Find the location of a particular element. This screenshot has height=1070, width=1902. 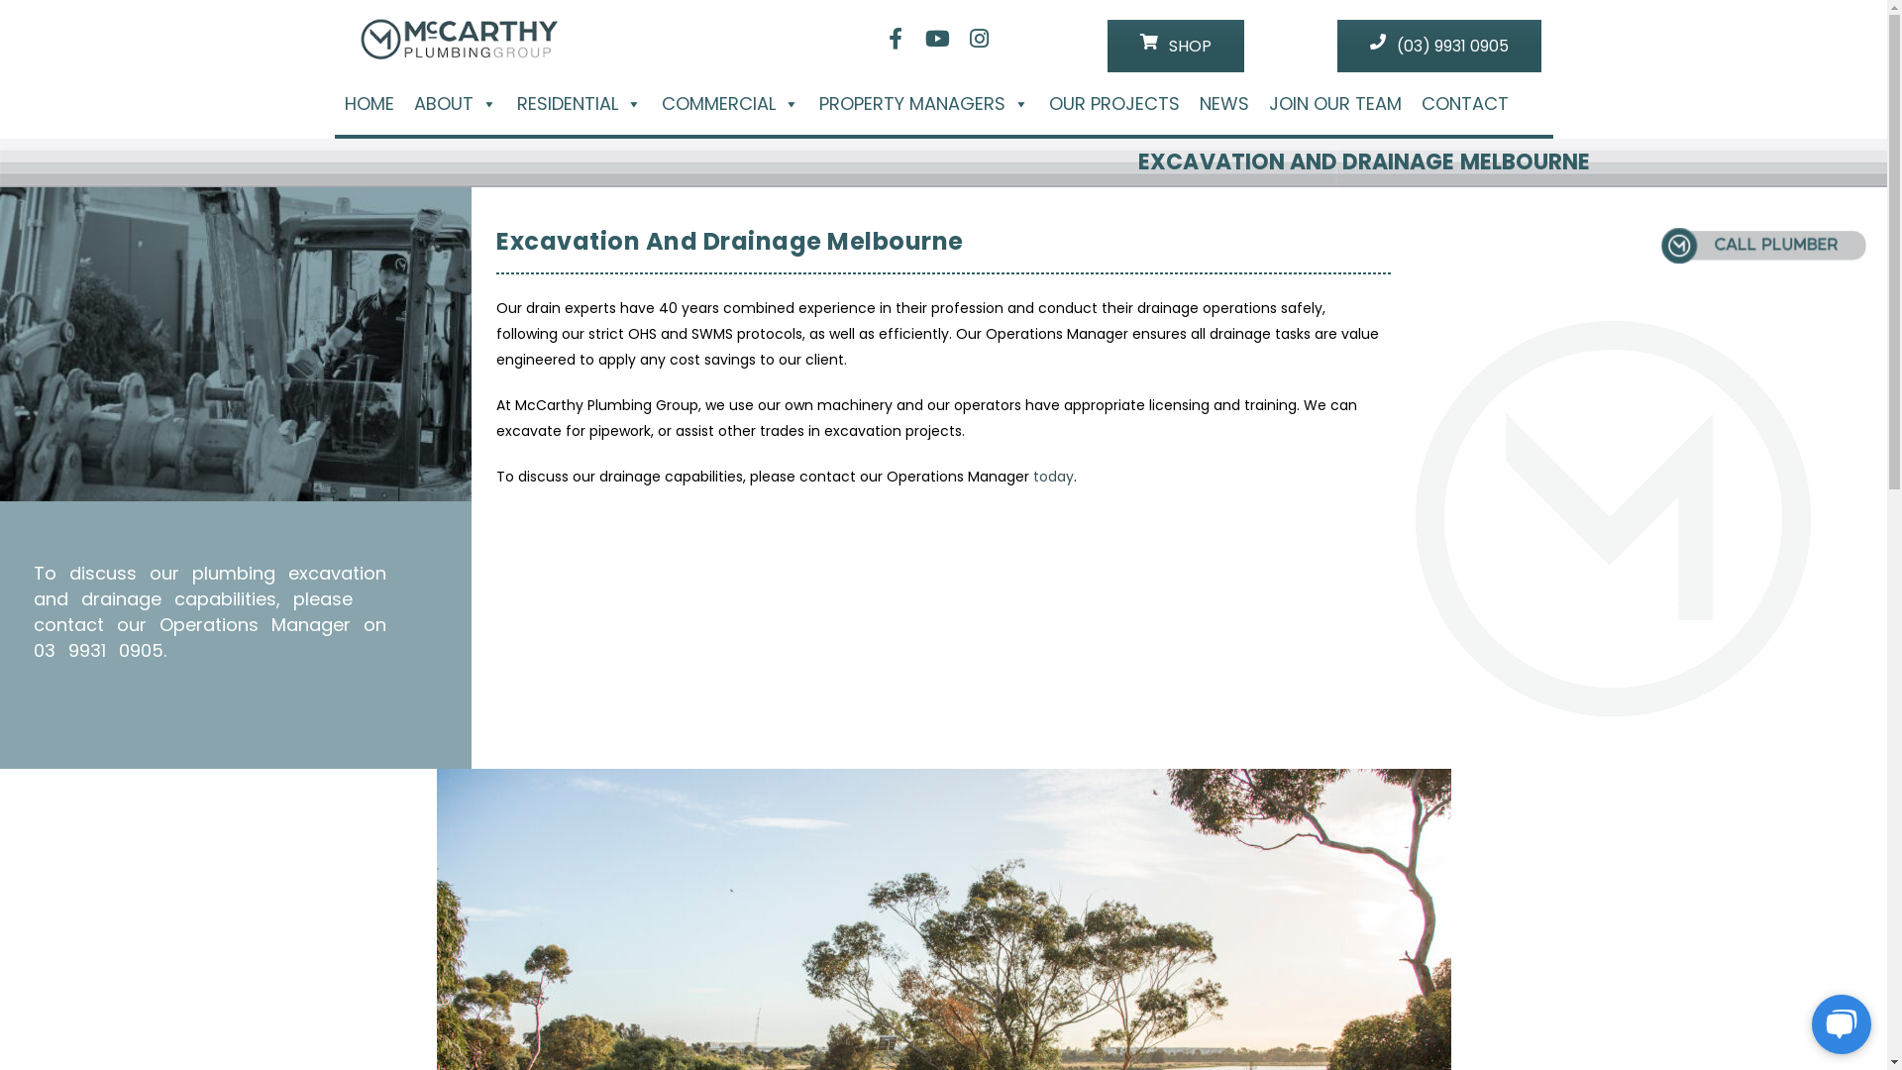

Brooklyn is located at coordinates (1300, 583).